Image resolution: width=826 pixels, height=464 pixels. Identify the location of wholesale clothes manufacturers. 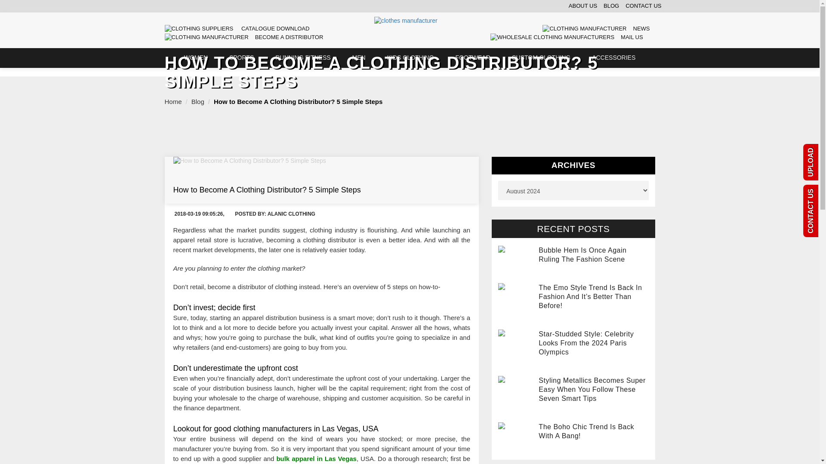
(552, 37).